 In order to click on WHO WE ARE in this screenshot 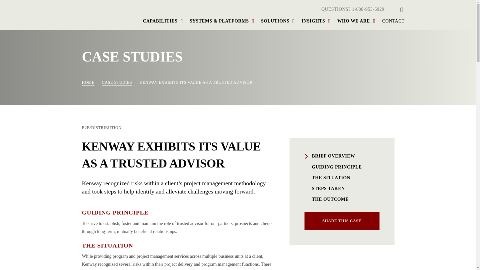, I will do `click(353, 21)`.